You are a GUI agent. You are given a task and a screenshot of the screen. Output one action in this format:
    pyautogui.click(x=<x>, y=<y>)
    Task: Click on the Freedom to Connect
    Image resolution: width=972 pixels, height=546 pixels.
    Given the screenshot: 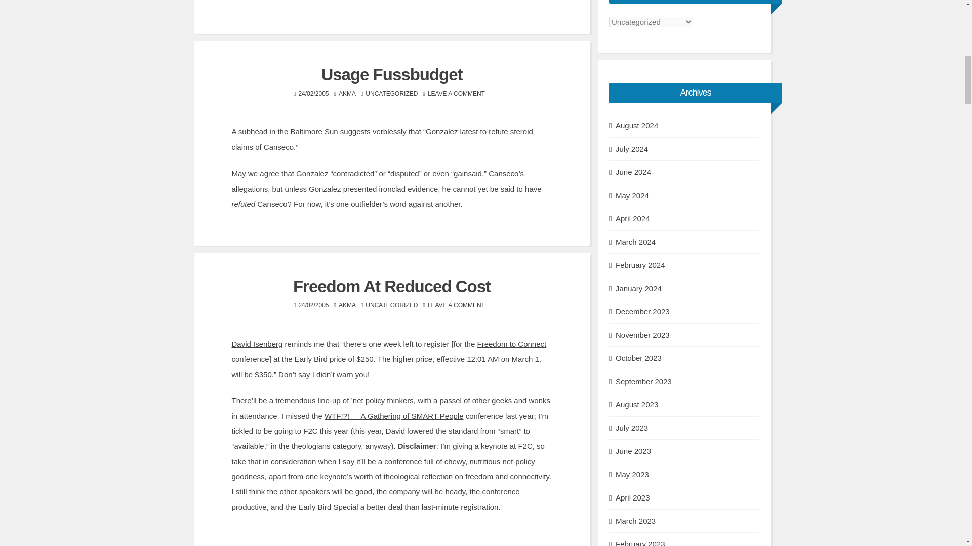 What is the action you would take?
    pyautogui.click(x=511, y=344)
    